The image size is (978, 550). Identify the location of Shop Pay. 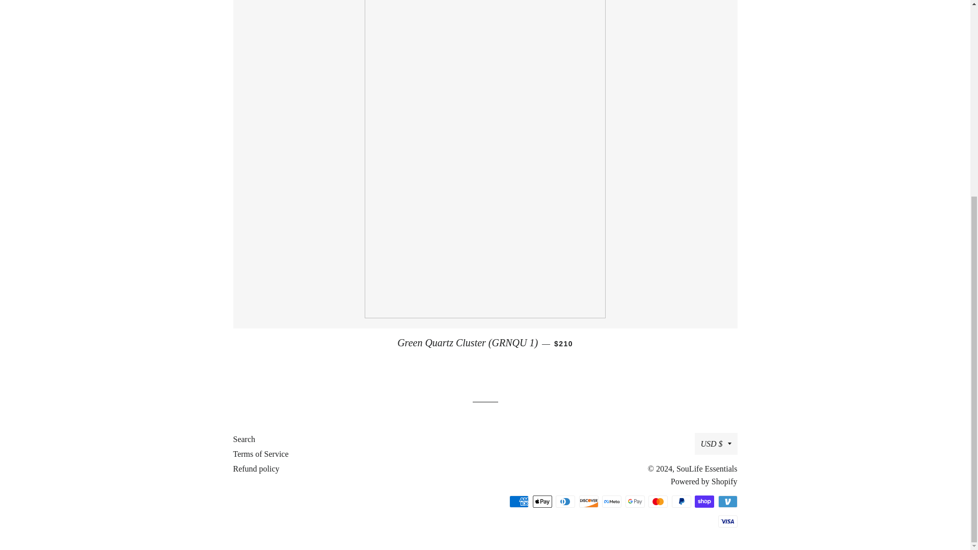
(704, 501).